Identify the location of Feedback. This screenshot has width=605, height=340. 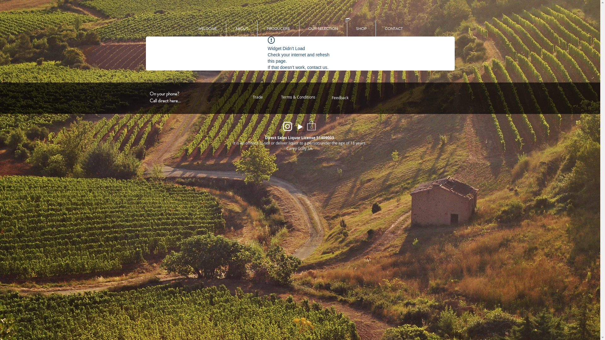
(340, 98).